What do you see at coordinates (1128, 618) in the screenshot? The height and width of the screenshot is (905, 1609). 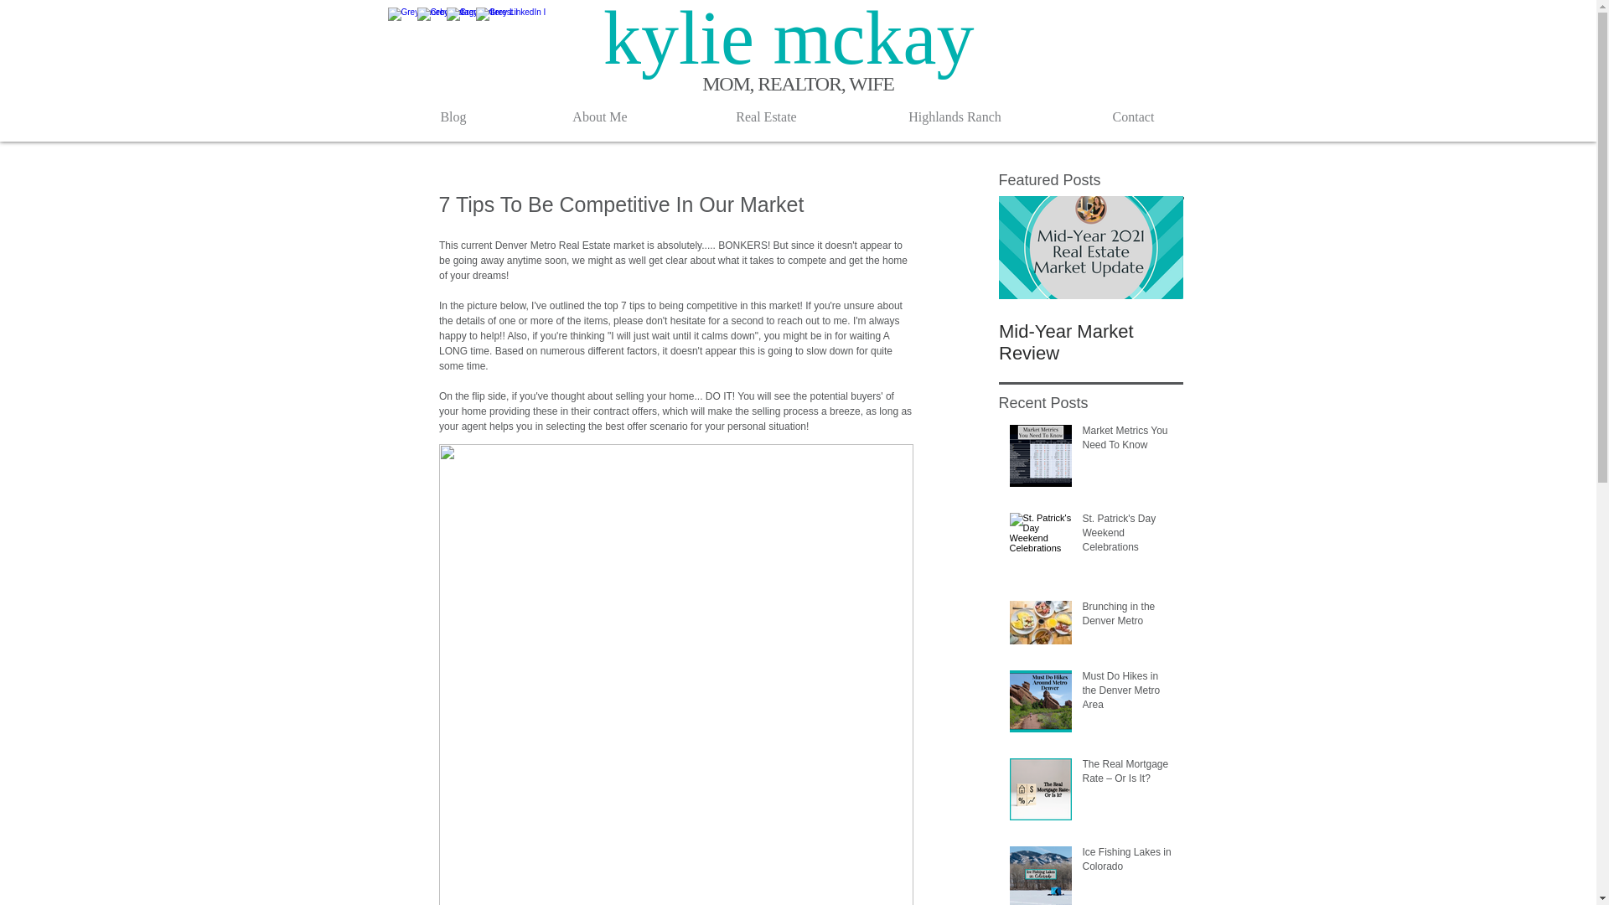 I see `Brunching in the Denver Metro` at bounding box center [1128, 618].